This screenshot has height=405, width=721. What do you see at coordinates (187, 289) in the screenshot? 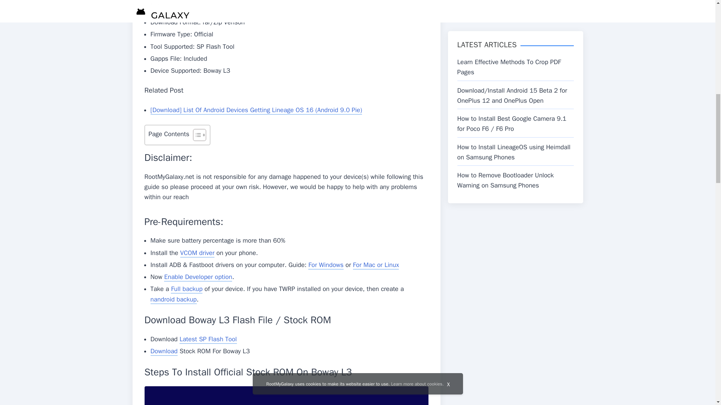
I see `Full backup` at bounding box center [187, 289].